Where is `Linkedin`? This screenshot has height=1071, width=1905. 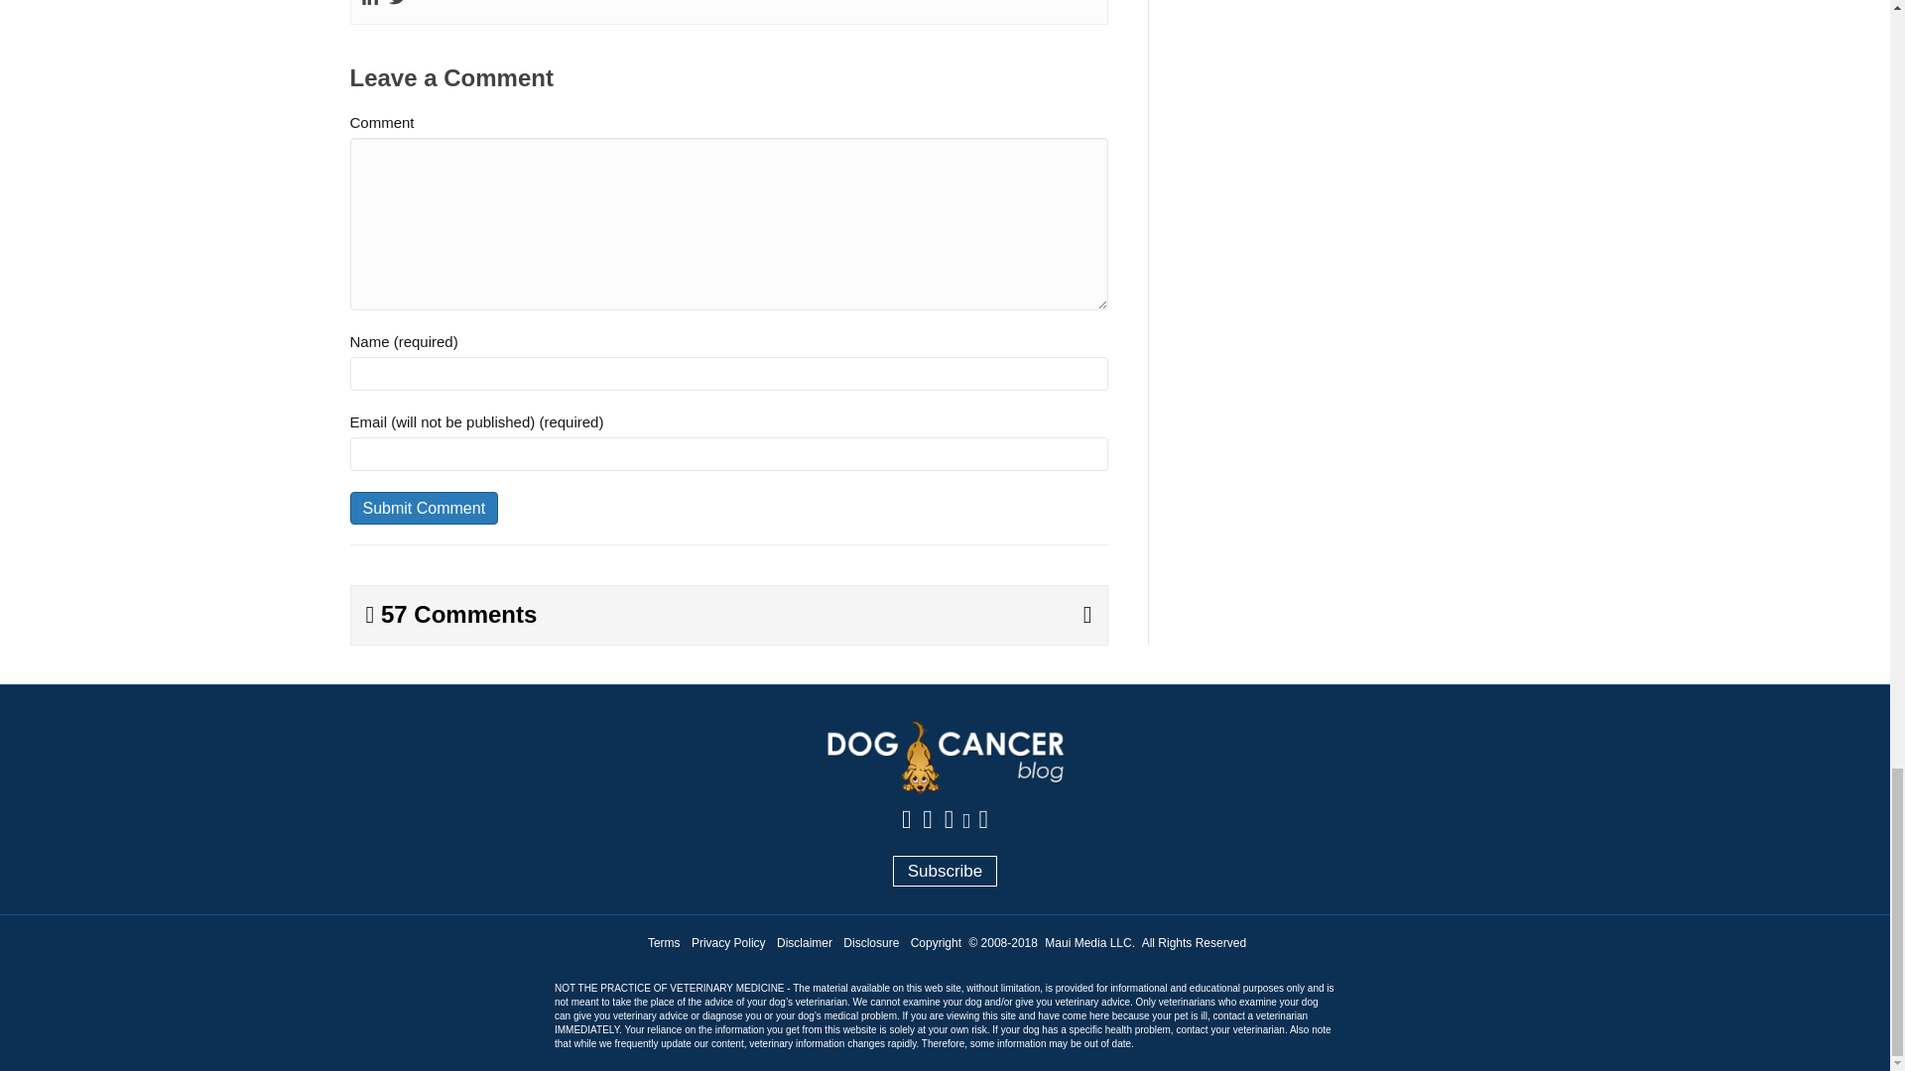
Linkedin is located at coordinates (370, 4).